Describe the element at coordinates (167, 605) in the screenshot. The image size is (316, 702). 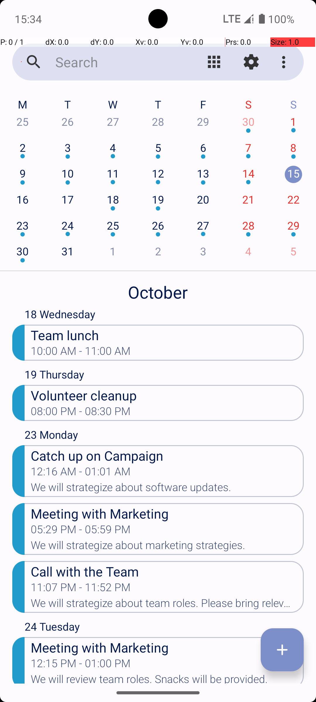
I see `We will strategize about team roles. Please bring relevant documents.` at that location.